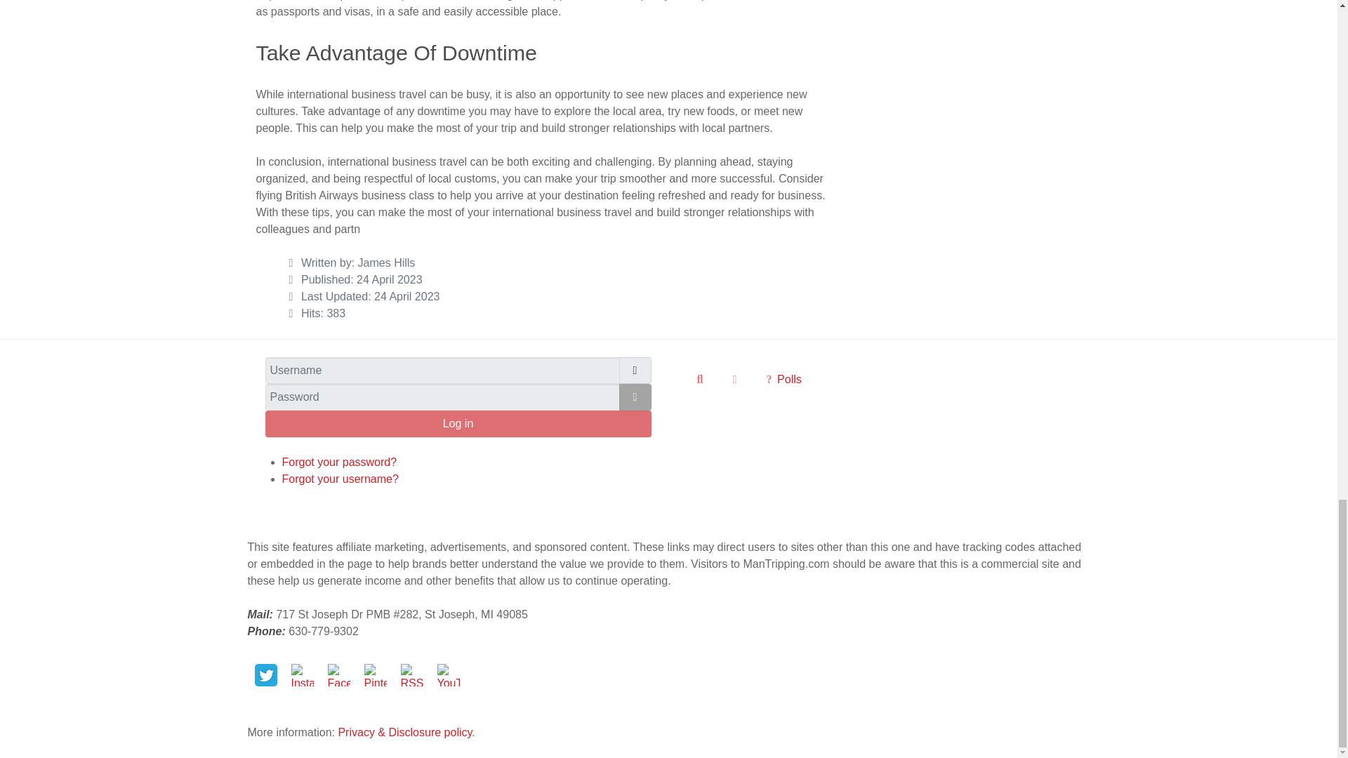 This screenshot has width=1348, height=758. I want to click on Forgot your username?, so click(340, 479).